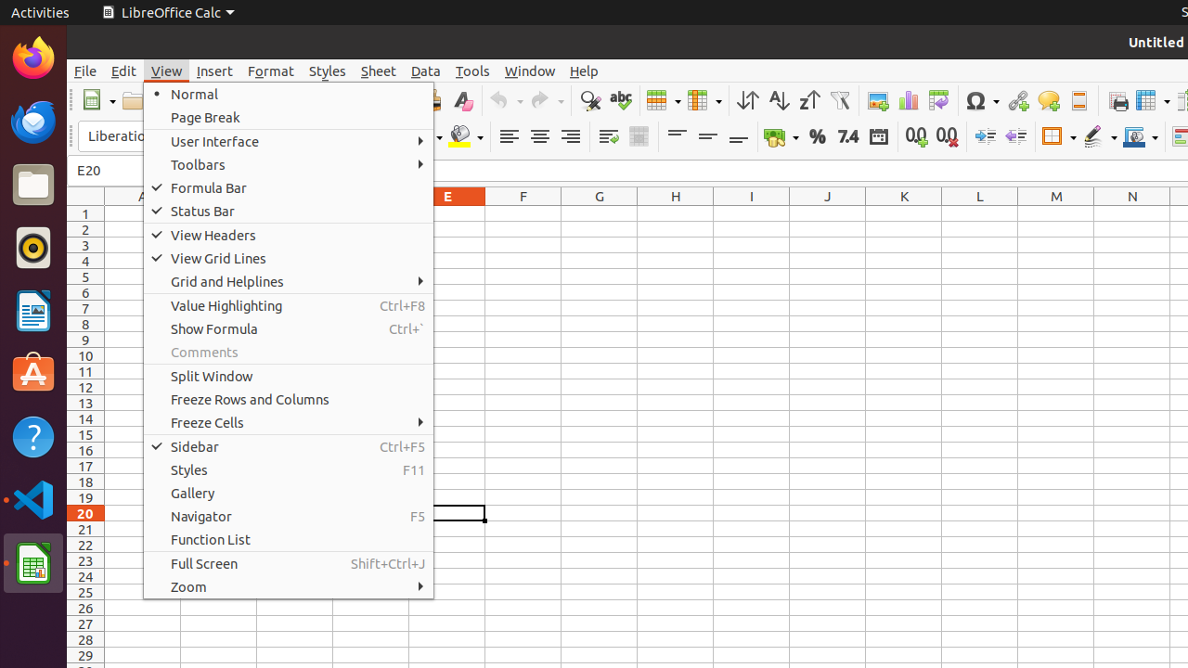 The width and height of the screenshot is (1188, 668). Describe the element at coordinates (98, 100) in the screenshot. I see `New` at that location.